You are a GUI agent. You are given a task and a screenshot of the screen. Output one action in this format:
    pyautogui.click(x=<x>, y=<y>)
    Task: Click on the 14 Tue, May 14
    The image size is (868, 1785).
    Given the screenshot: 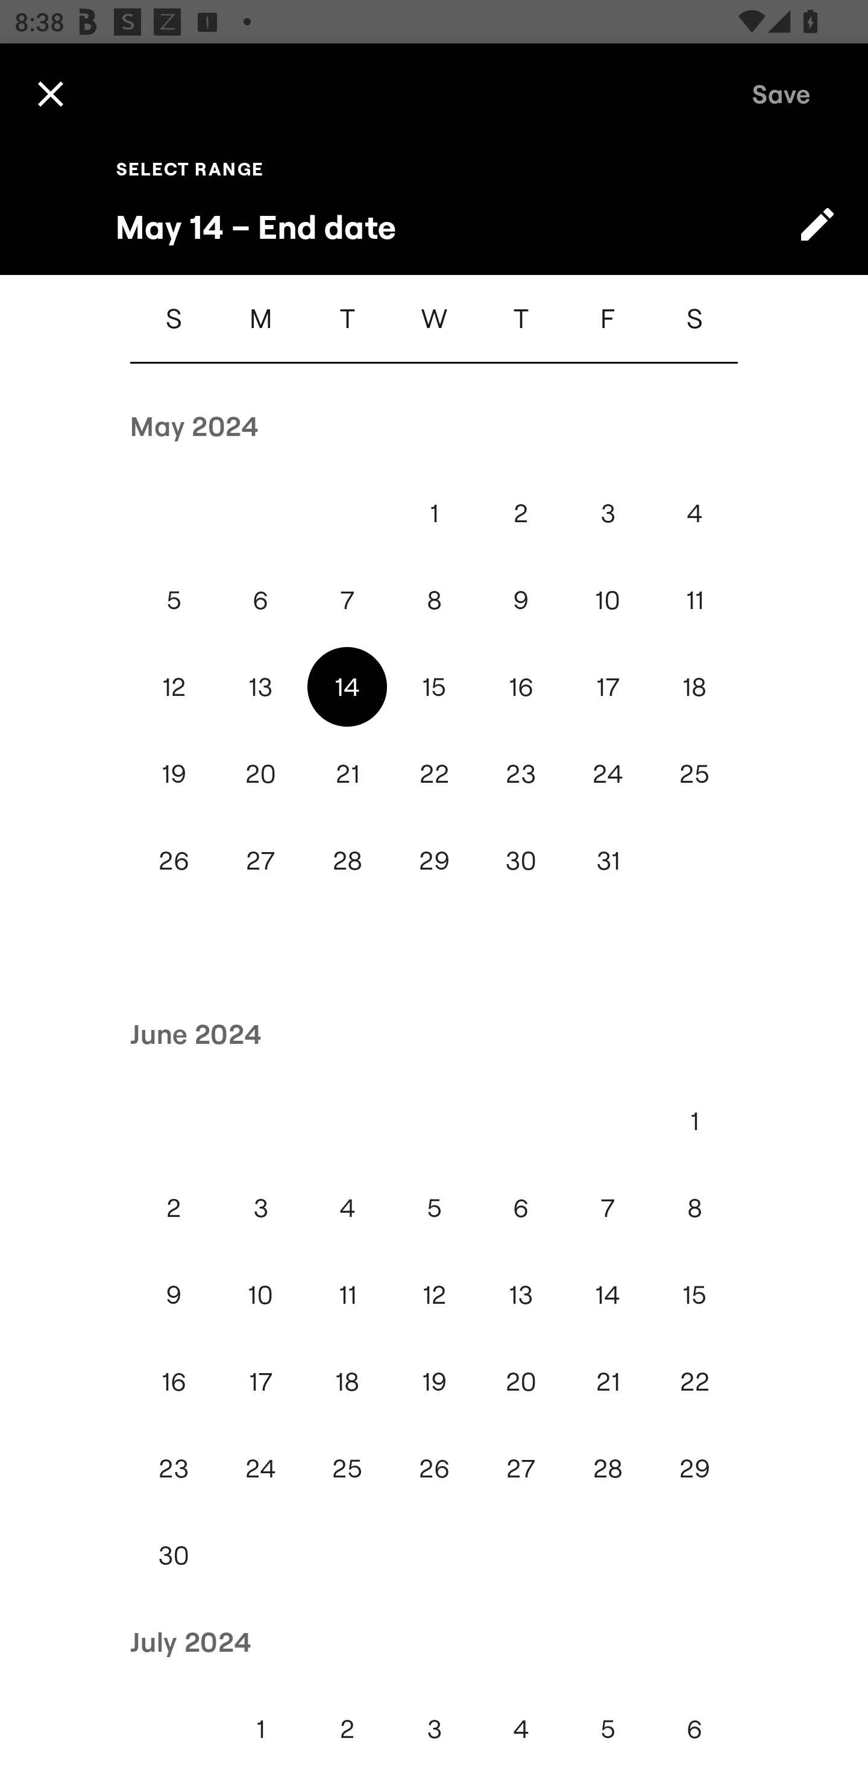 What is the action you would take?
    pyautogui.click(x=347, y=686)
    